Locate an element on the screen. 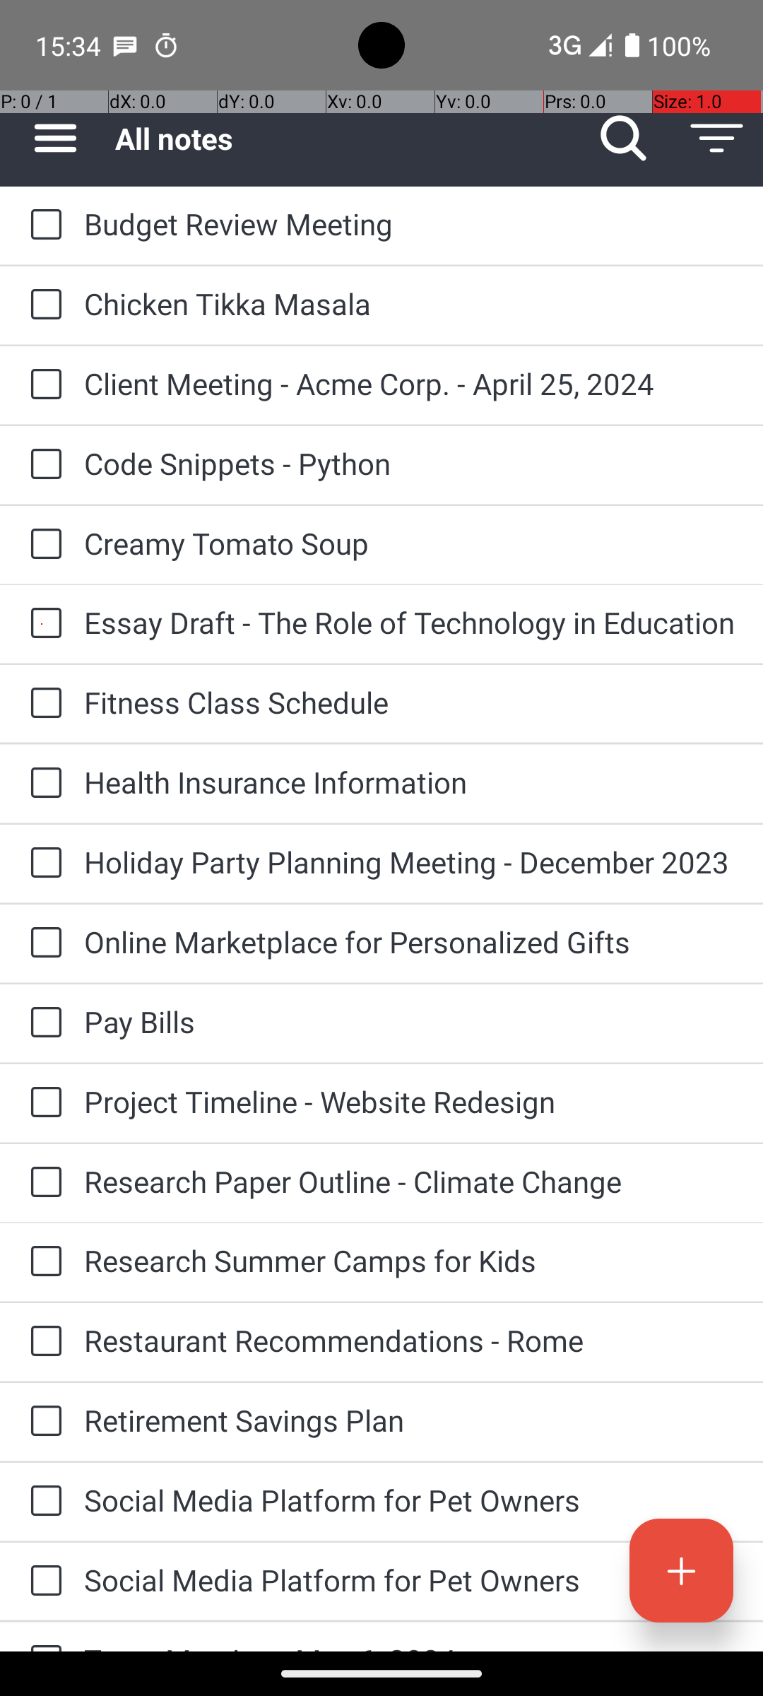 The image size is (763, 1696). Research Summer Camps for Kids is located at coordinates (410, 1261).